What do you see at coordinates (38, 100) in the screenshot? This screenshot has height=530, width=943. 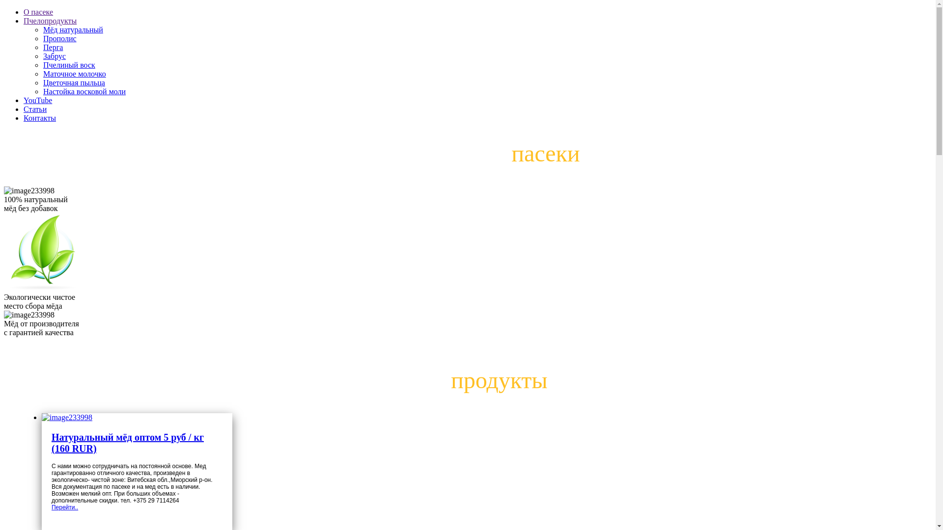 I see `YouTube` at bounding box center [38, 100].